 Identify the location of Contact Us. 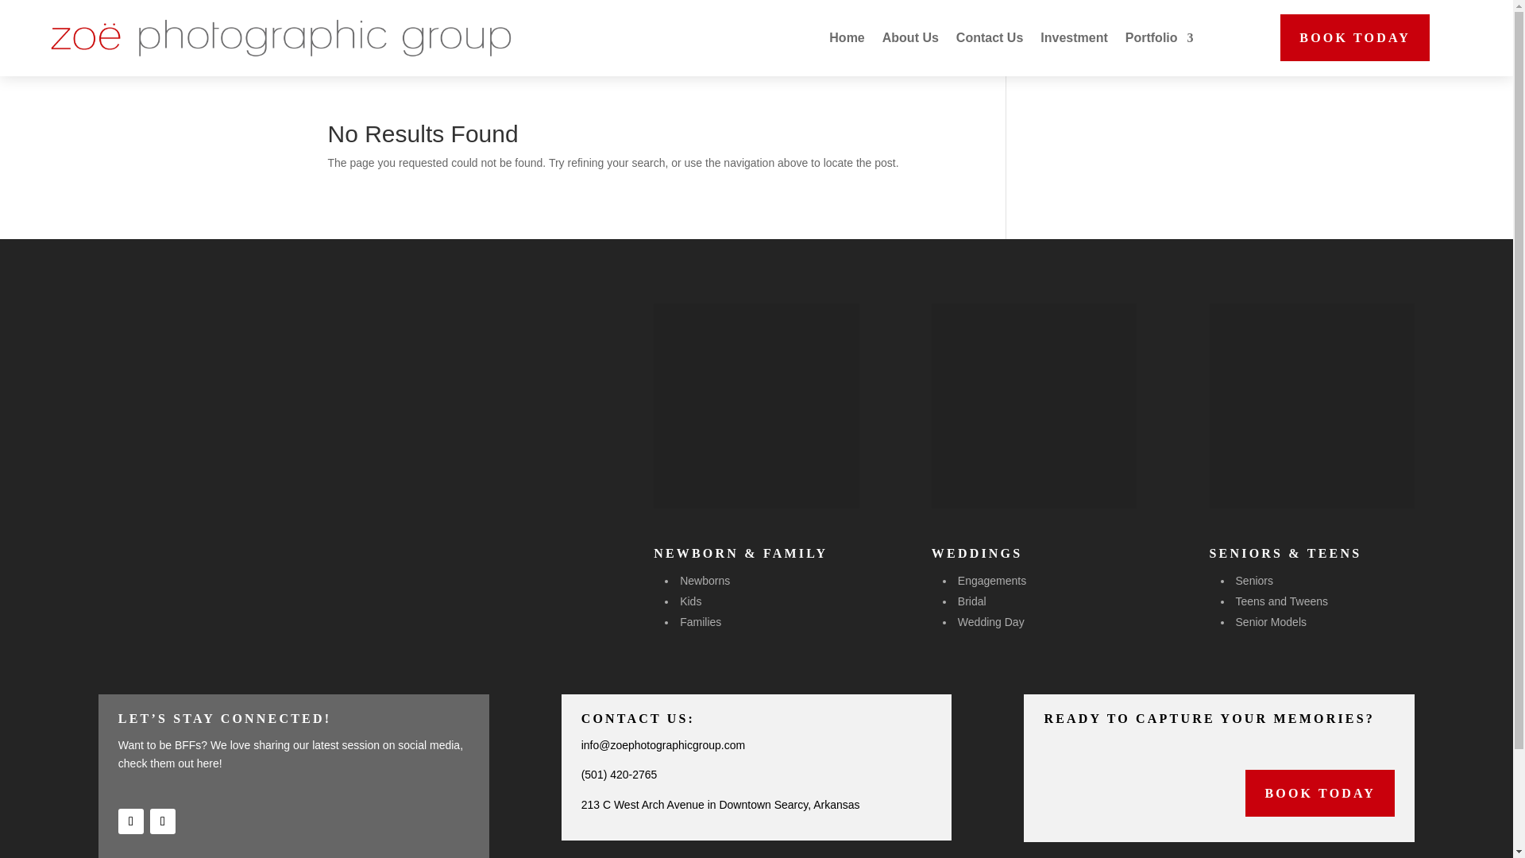
(990, 38).